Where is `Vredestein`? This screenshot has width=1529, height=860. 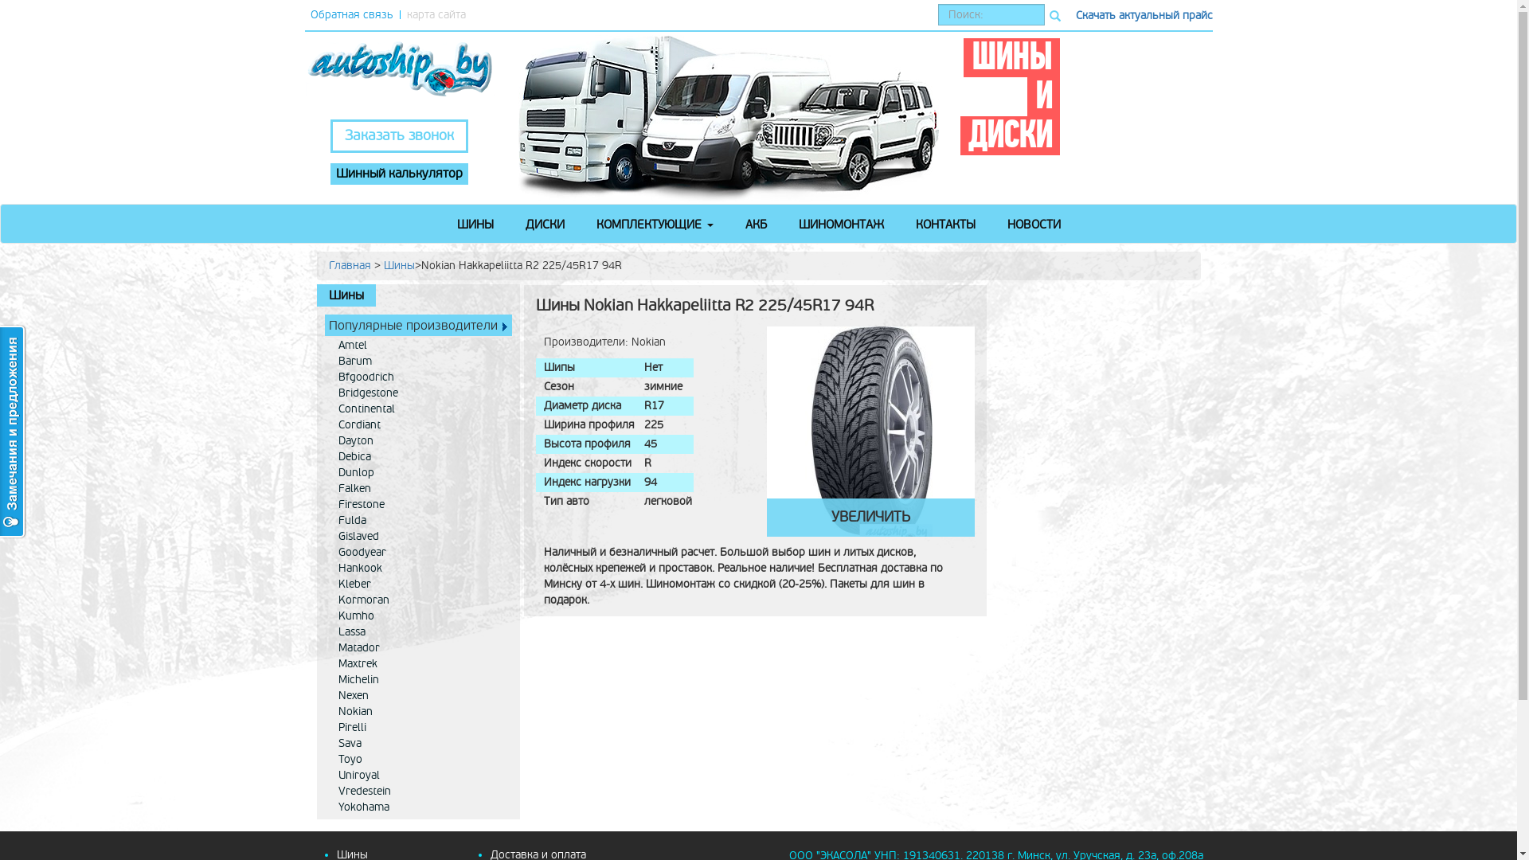 Vredestein is located at coordinates (420, 792).